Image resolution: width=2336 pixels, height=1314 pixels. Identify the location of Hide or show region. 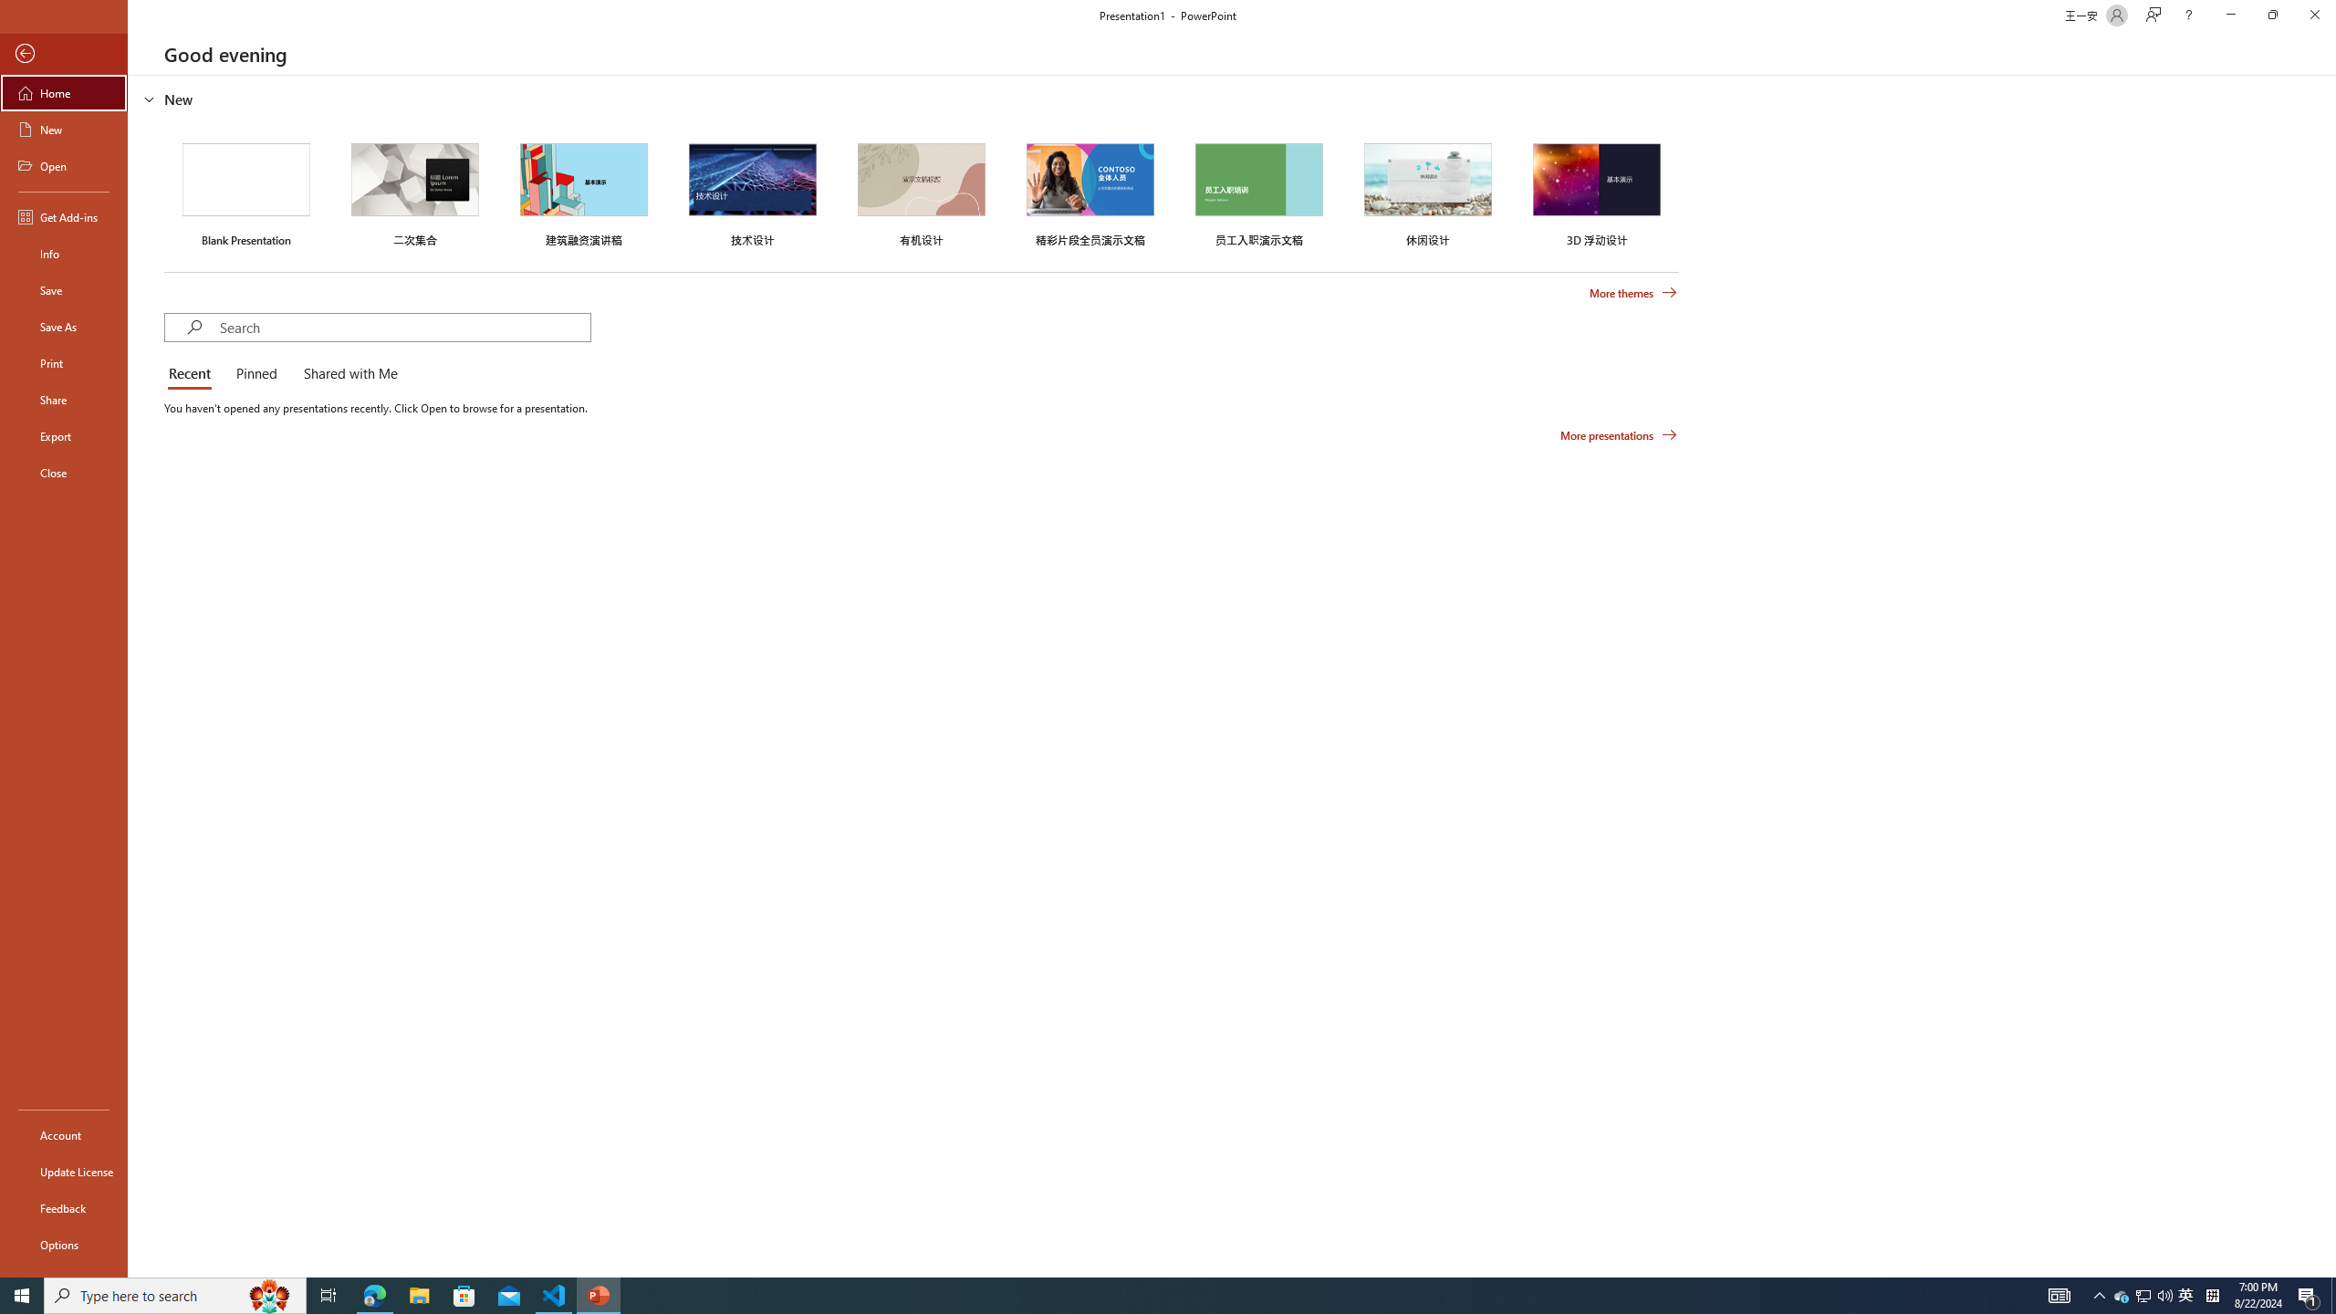
(150, 99).